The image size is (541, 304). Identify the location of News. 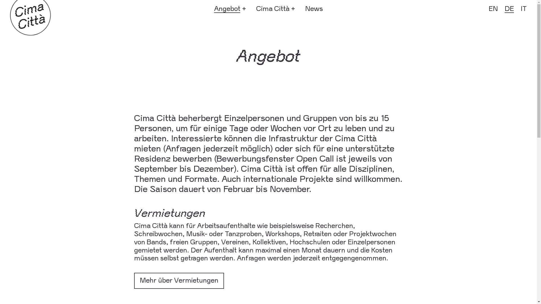
(314, 9).